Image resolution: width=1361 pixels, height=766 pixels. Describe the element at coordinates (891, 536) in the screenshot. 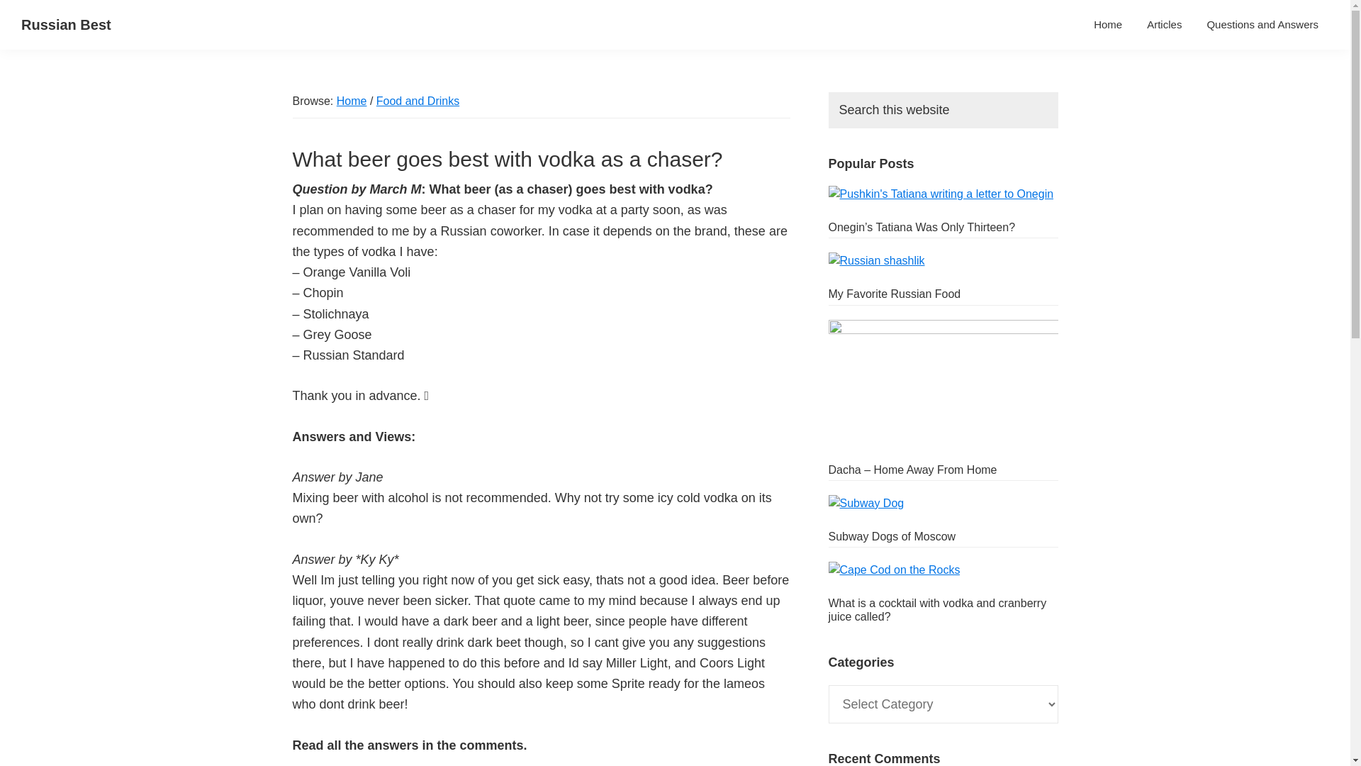

I see `Subway Dogs of Moscow` at that location.